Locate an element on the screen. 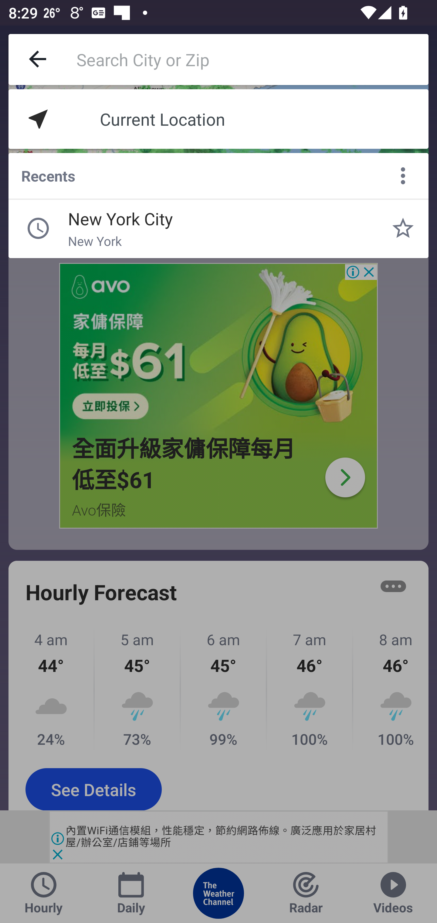 This screenshot has width=437, height=923. New York City New York Add to favorites is located at coordinates (403, 228).